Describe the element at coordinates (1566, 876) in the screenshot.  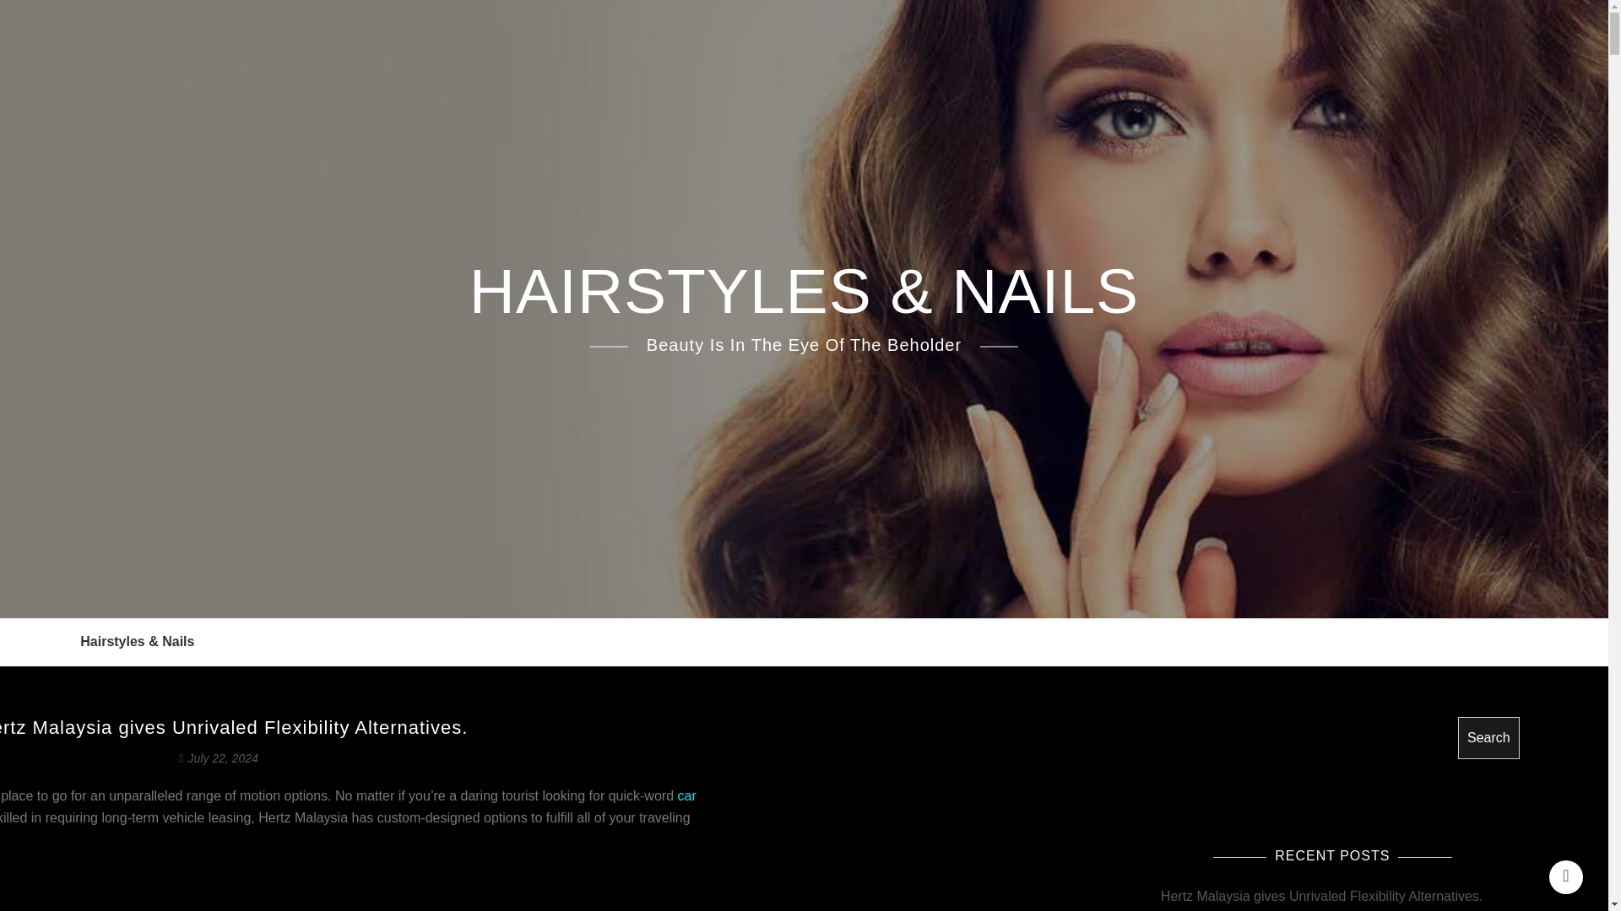
I see `Go to Top` at that location.